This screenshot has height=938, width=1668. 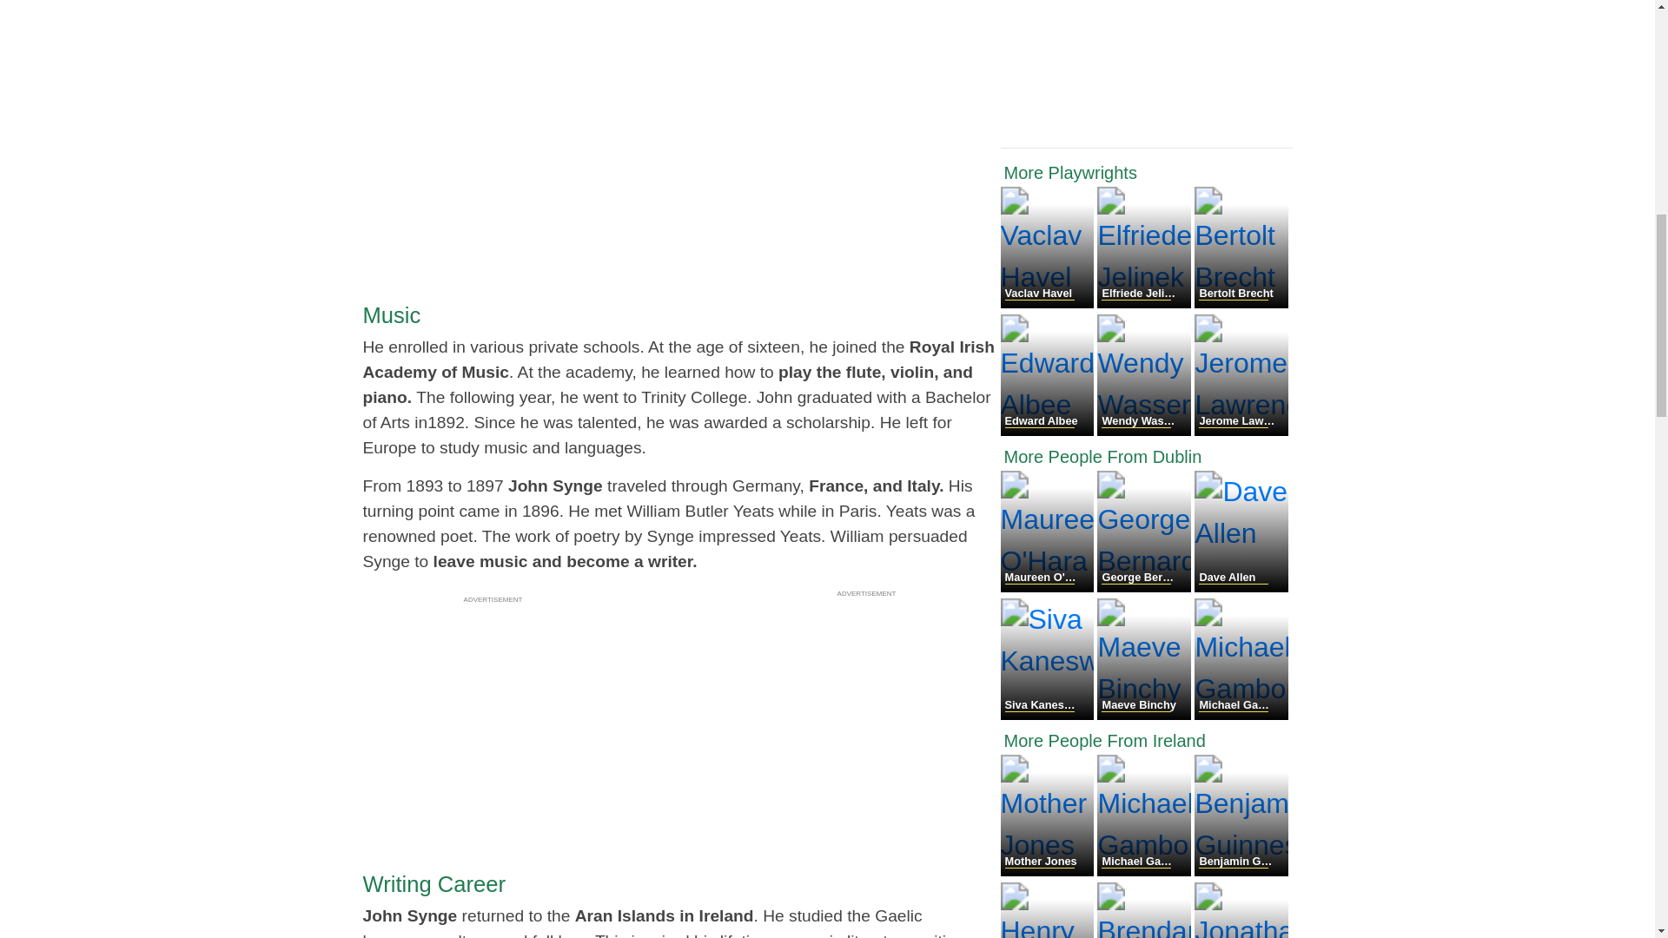 I want to click on Michael Gambon, so click(x=1145, y=870).